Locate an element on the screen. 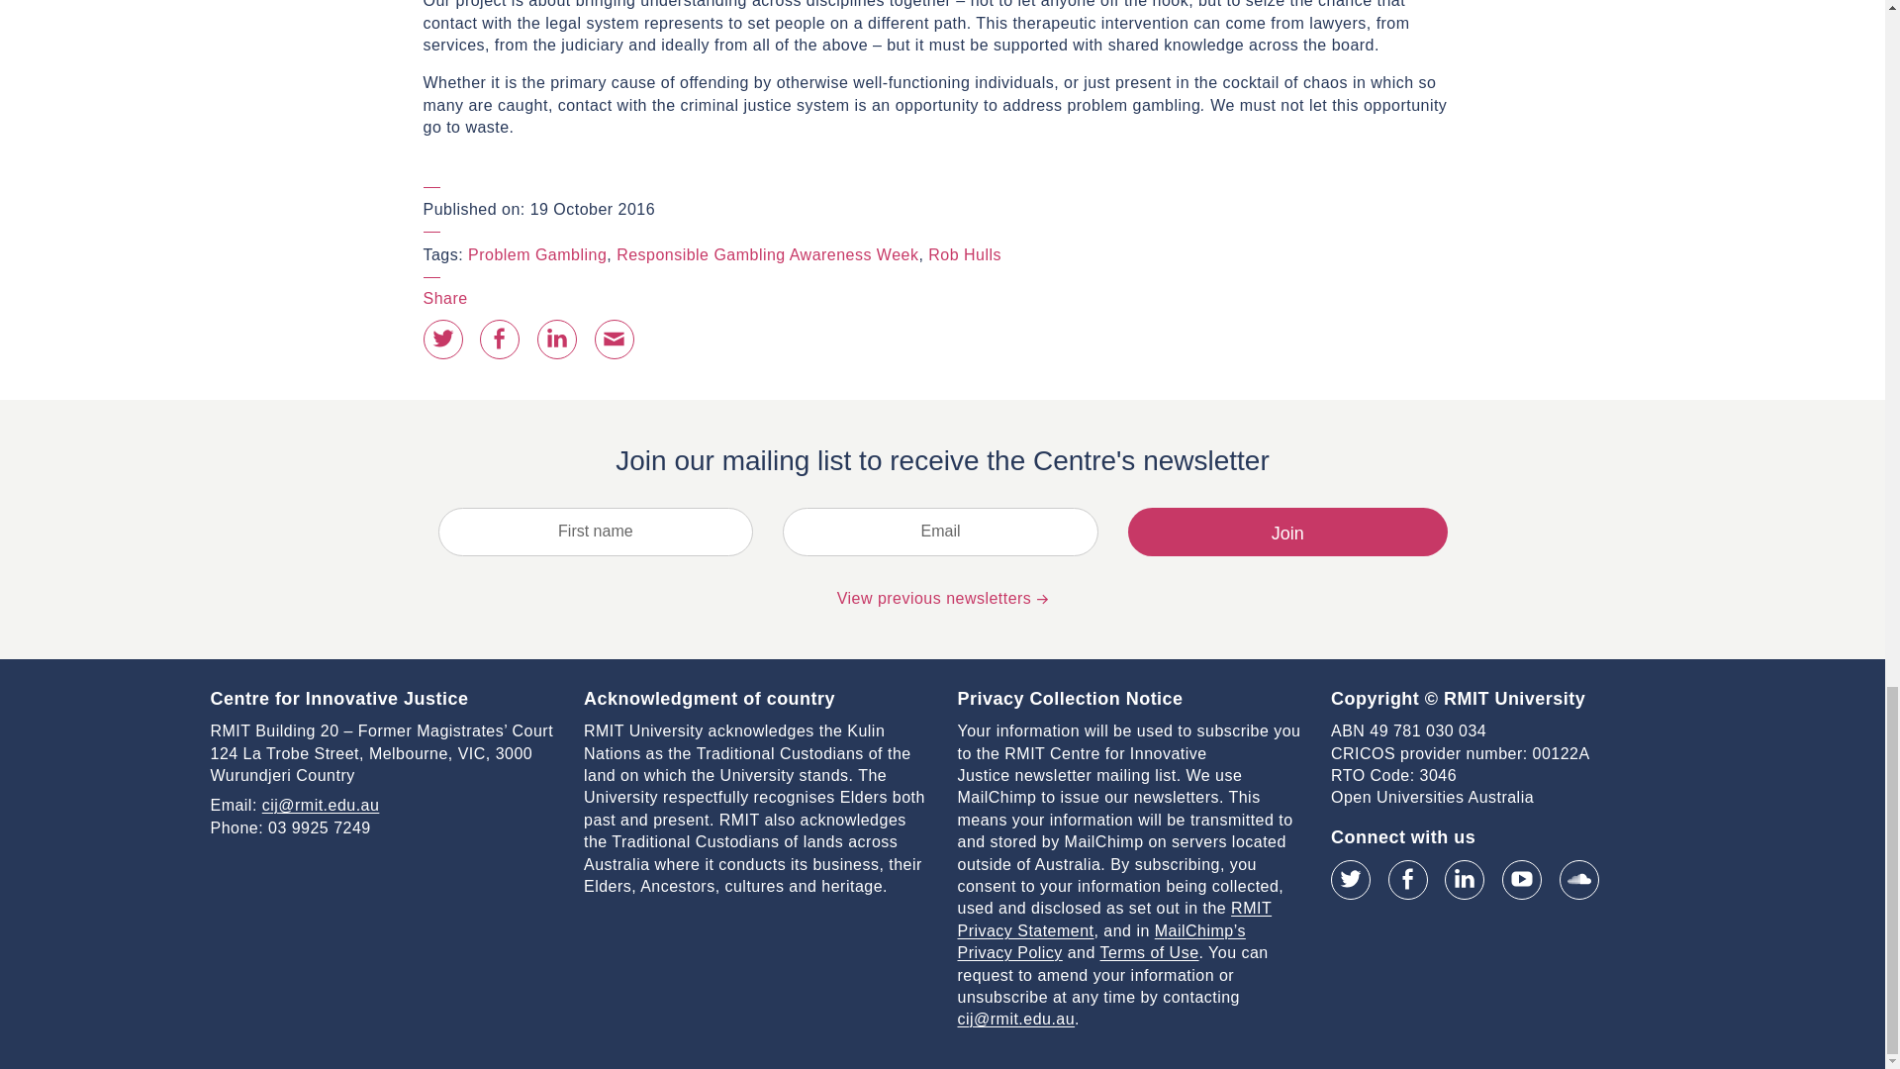  Rob Hulls is located at coordinates (964, 254).